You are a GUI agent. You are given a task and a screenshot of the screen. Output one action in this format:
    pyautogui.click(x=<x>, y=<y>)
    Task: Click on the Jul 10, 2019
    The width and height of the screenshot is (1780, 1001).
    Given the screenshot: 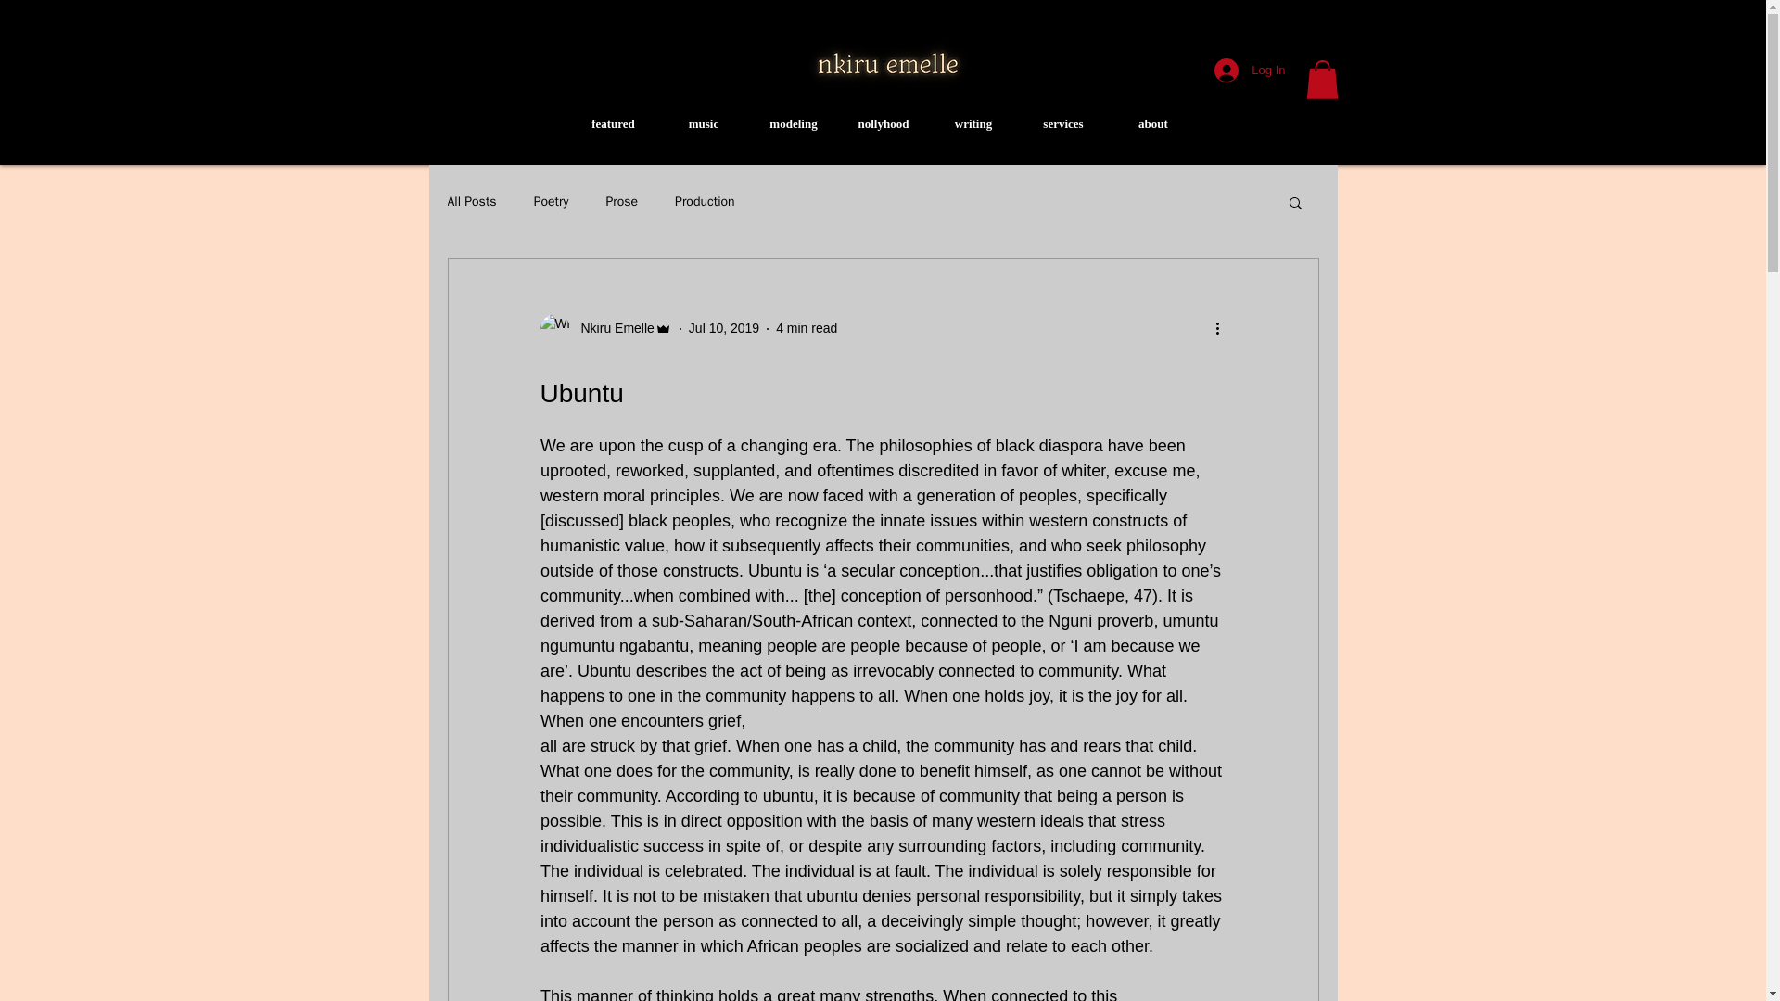 What is the action you would take?
    pyautogui.click(x=724, y=327)
    